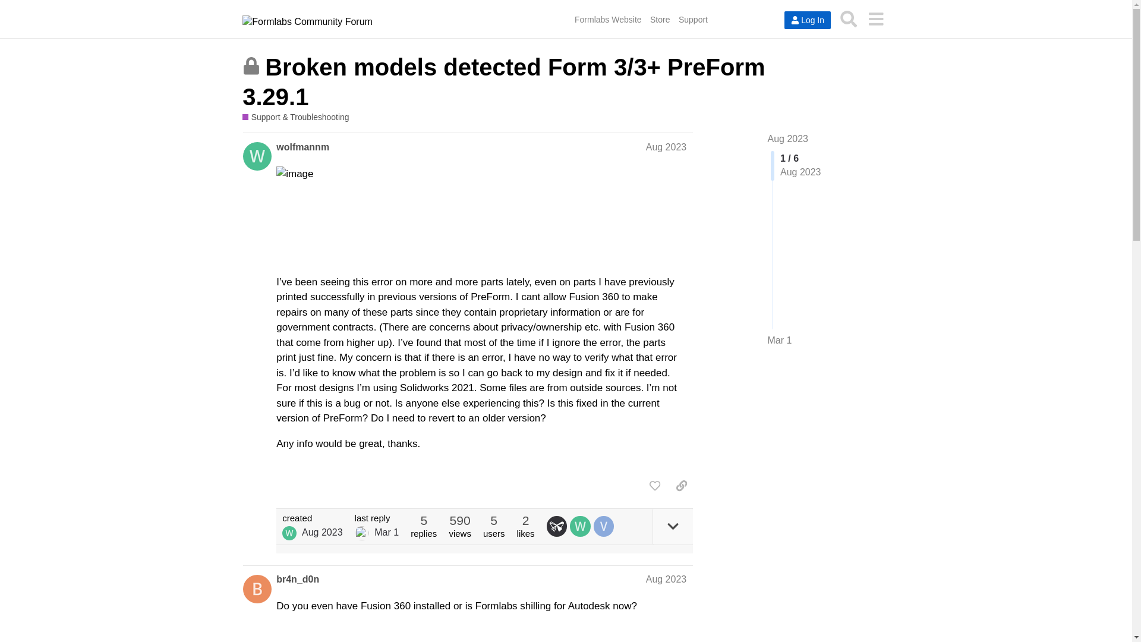 The image size is (1141, 642). I want to click on expand topic details, so click(673, 527).